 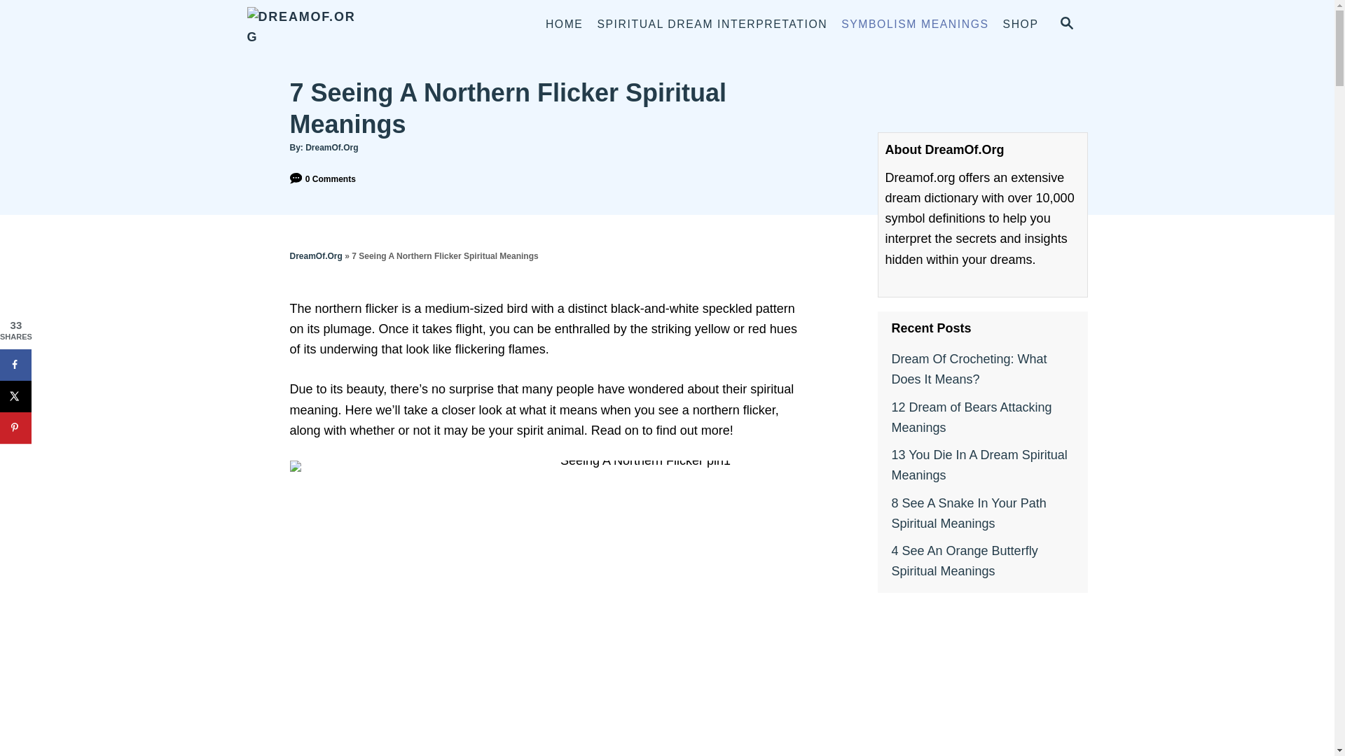 What do you see at coordinates (1067, 24) in the screenshot?
I see `SEARCH` at bounding box center [1067, 24].